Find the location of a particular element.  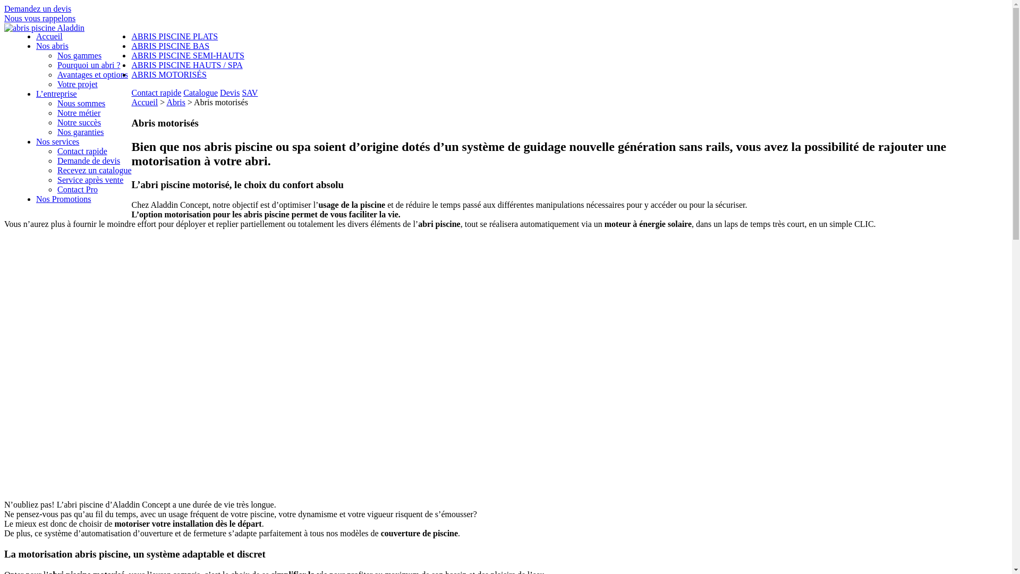

Nos Promotions is located at coordinates (64, 199).